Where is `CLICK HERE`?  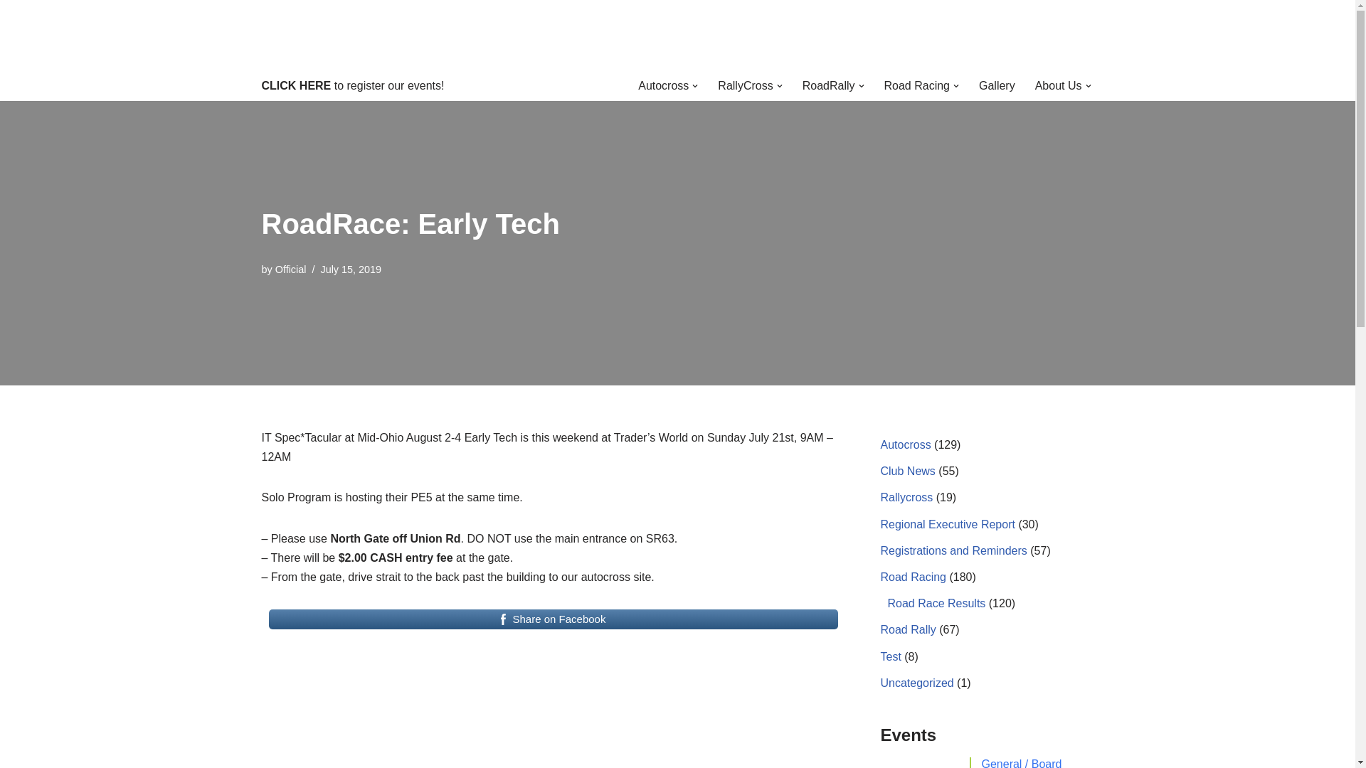 CLICK HERE is located at coordinates (297, 85).